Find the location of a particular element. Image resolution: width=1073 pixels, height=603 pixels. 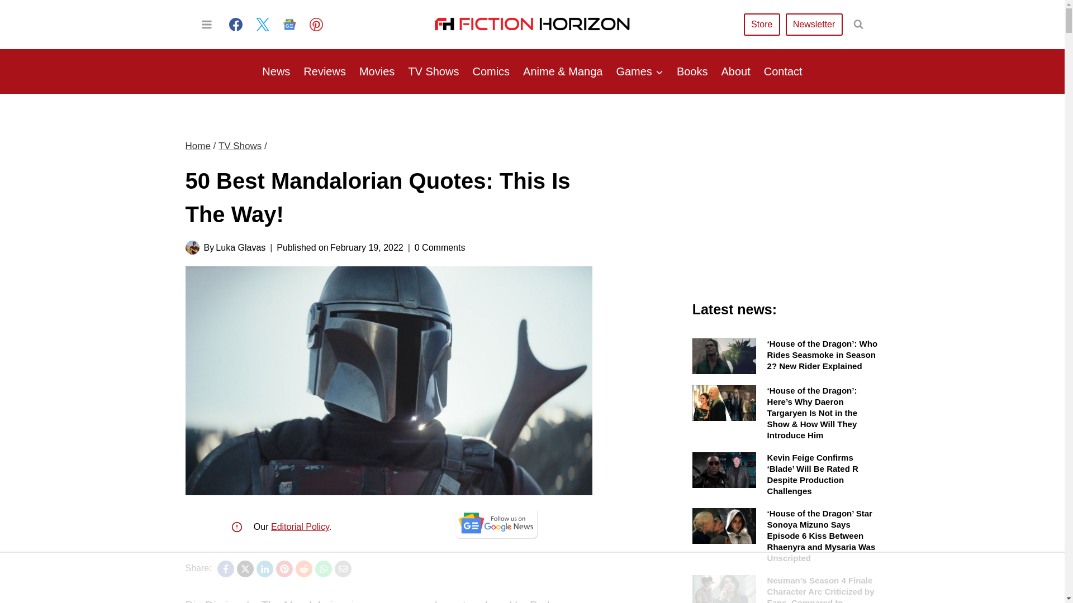

Reviews is located at coordinates (325, 71).